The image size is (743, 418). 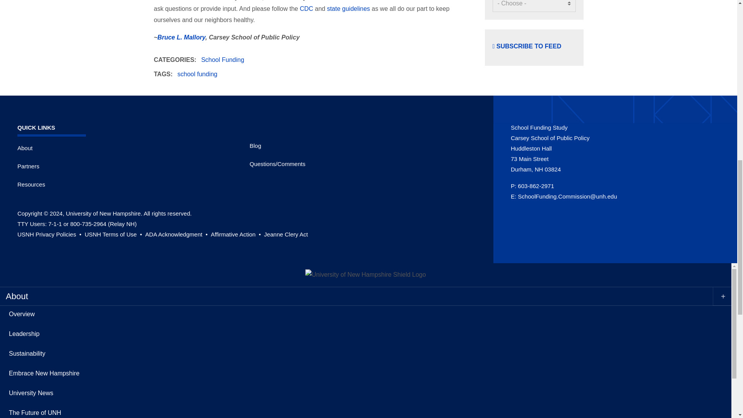 What do you see at coordinates (114, 235) in the screenshot?
I see `Learn` at bounding box center [114, 235].